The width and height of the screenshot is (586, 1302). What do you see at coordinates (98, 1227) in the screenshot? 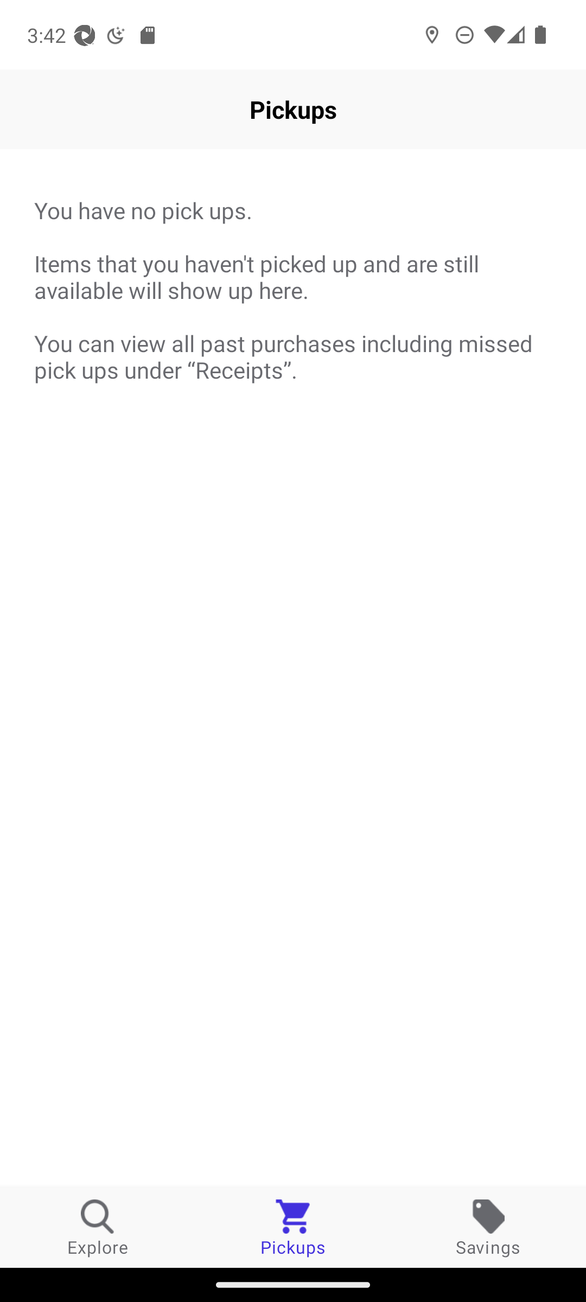
I see `Explore` at bounding box center [98, 1227].